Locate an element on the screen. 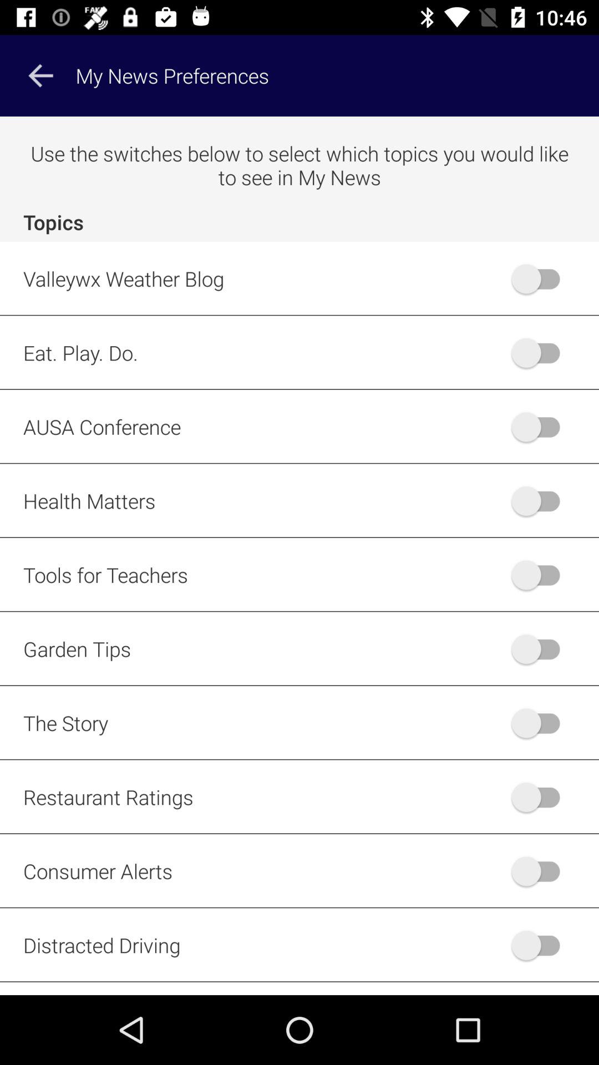 This screenshot has width=599, height=1065. switch distracted driving on is located at coordinates (541, 945).